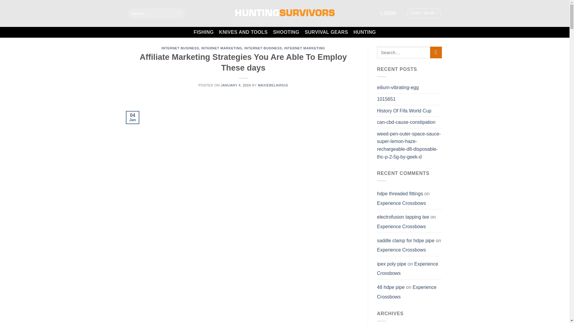 Image resolution: width=574 pixels, height=323 pixels. I want to click on SURVIVAL GEARS, so click(326, 32).